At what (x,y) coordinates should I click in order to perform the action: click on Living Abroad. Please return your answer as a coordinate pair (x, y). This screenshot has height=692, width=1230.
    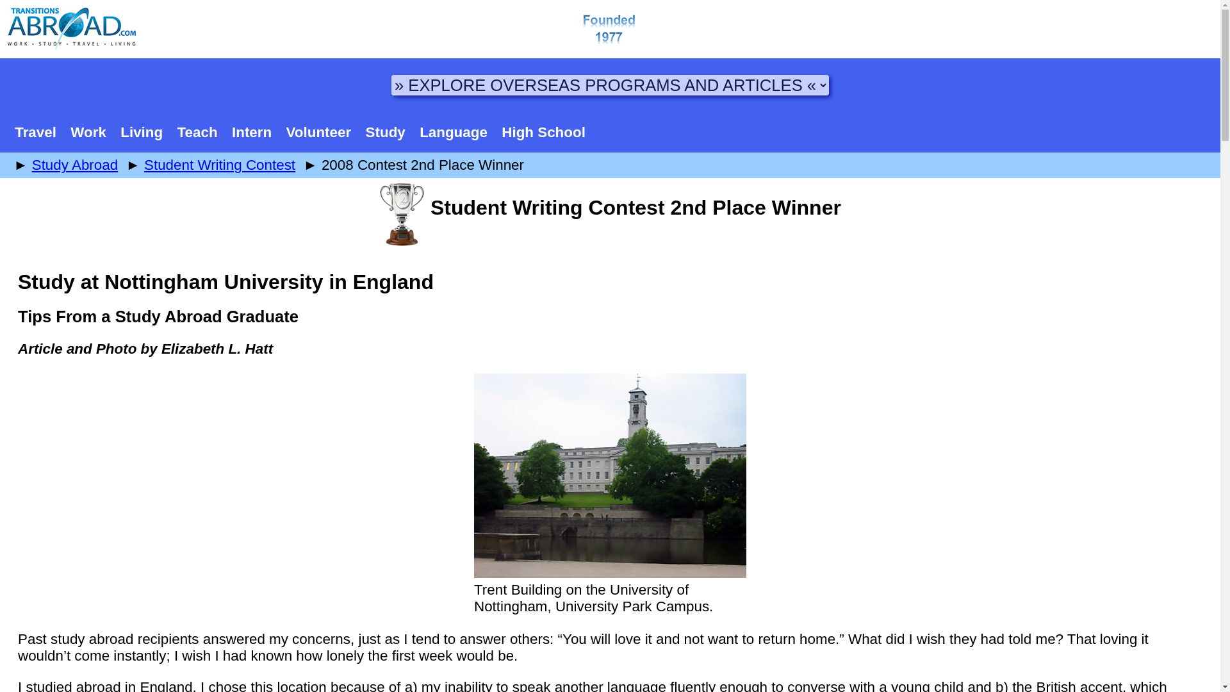
    Looking at the image, I should click on (141, 132).